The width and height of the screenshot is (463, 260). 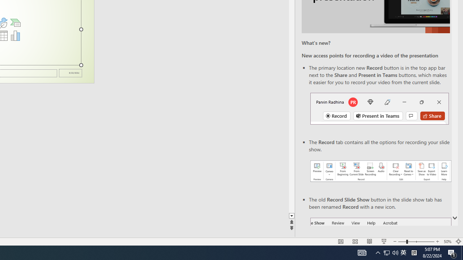 What do you see at coordinates (70, 73) in the screenshot?
I see `Date` at bounding box center [70, 73].